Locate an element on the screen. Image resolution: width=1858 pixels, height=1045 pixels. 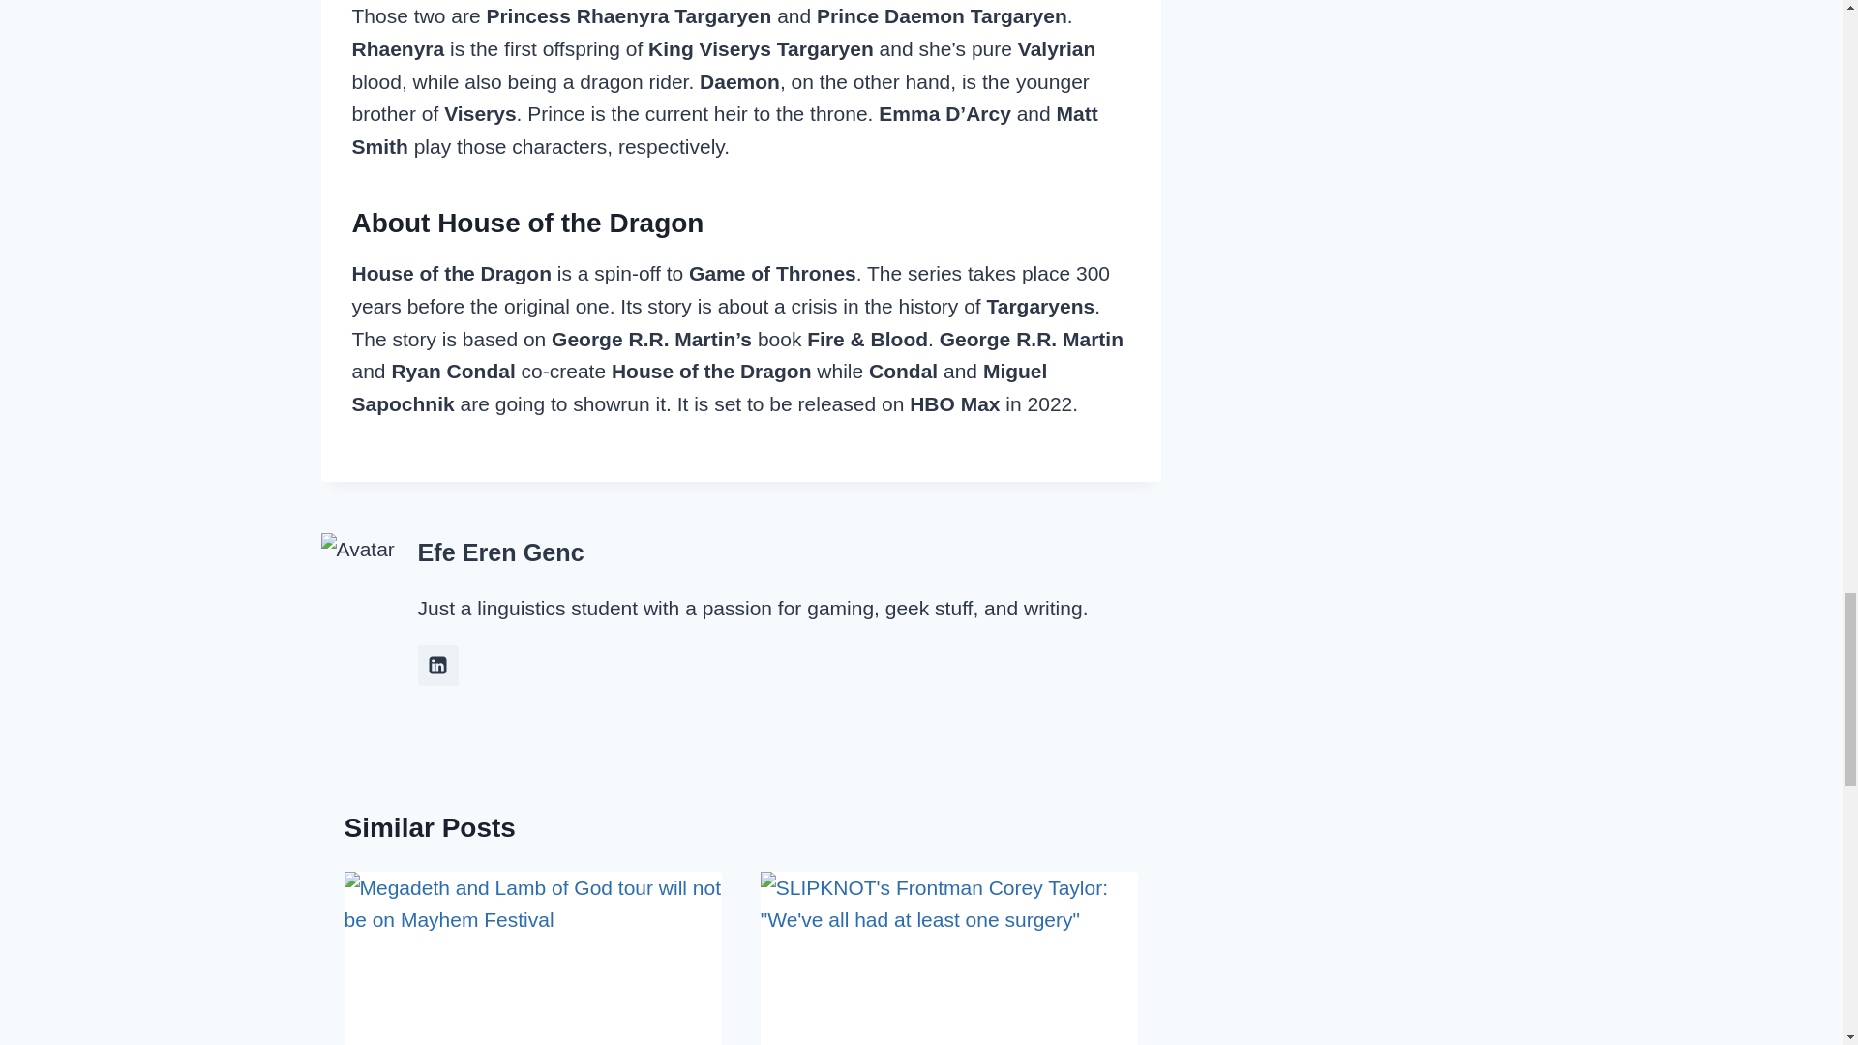
Follow Efe Eren Genc on Linkedin is located at coordinates (438, 666).